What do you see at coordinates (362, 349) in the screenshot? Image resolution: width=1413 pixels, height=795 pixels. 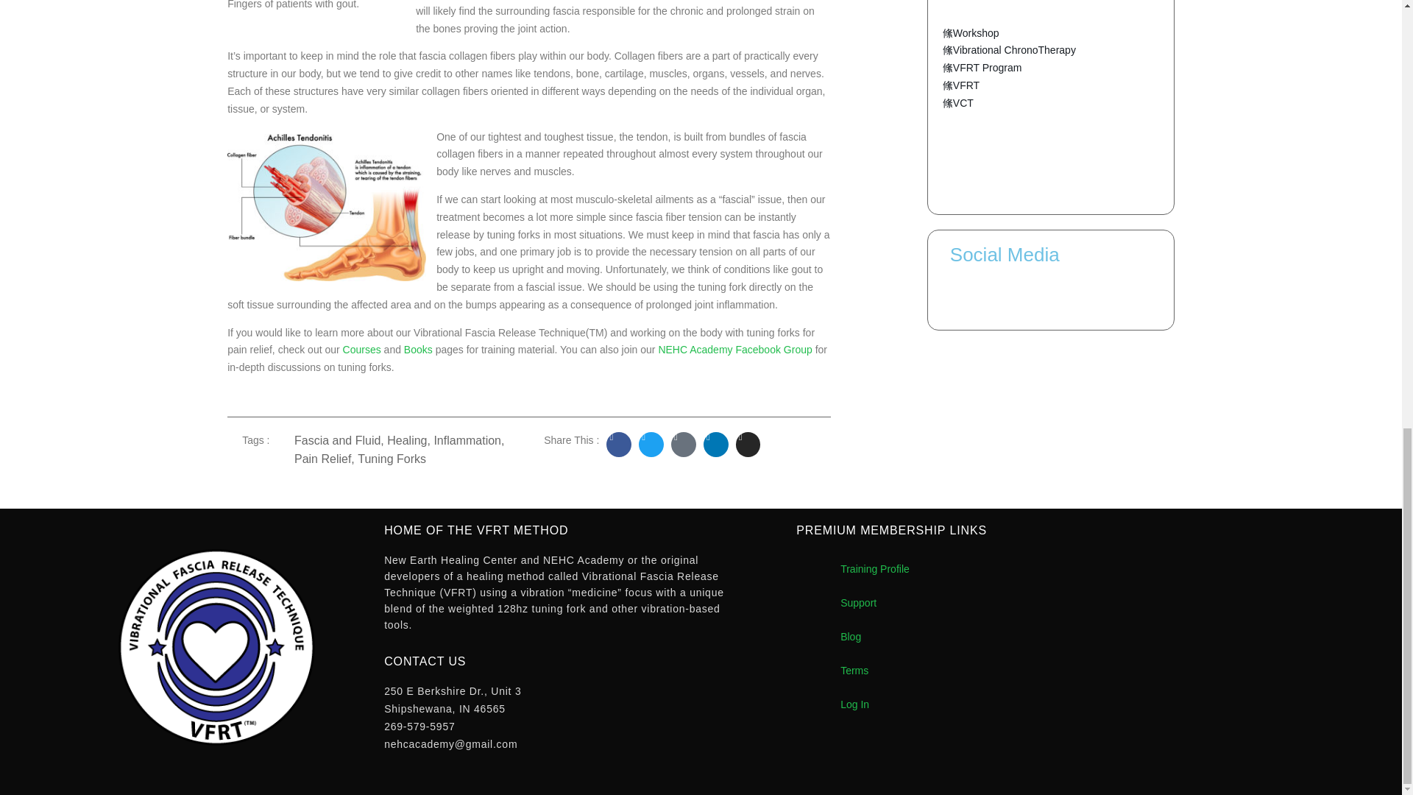 I see `Courses` at bounding box center [362, 349].